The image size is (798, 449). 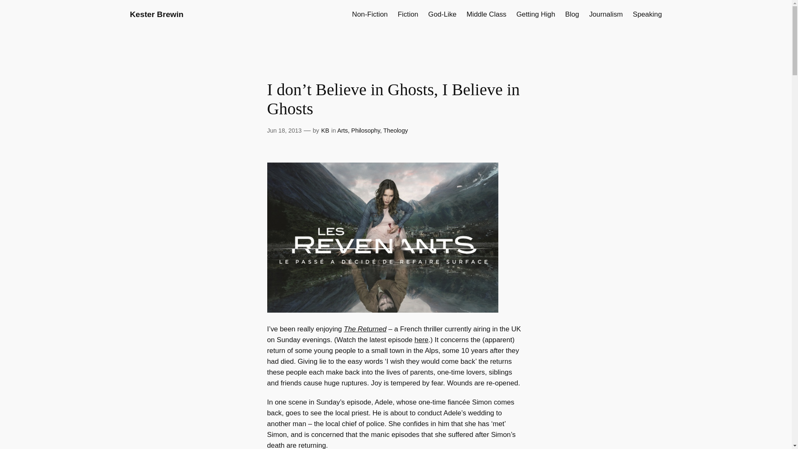 I want to click on Journalism, so click(x=605, y=14).